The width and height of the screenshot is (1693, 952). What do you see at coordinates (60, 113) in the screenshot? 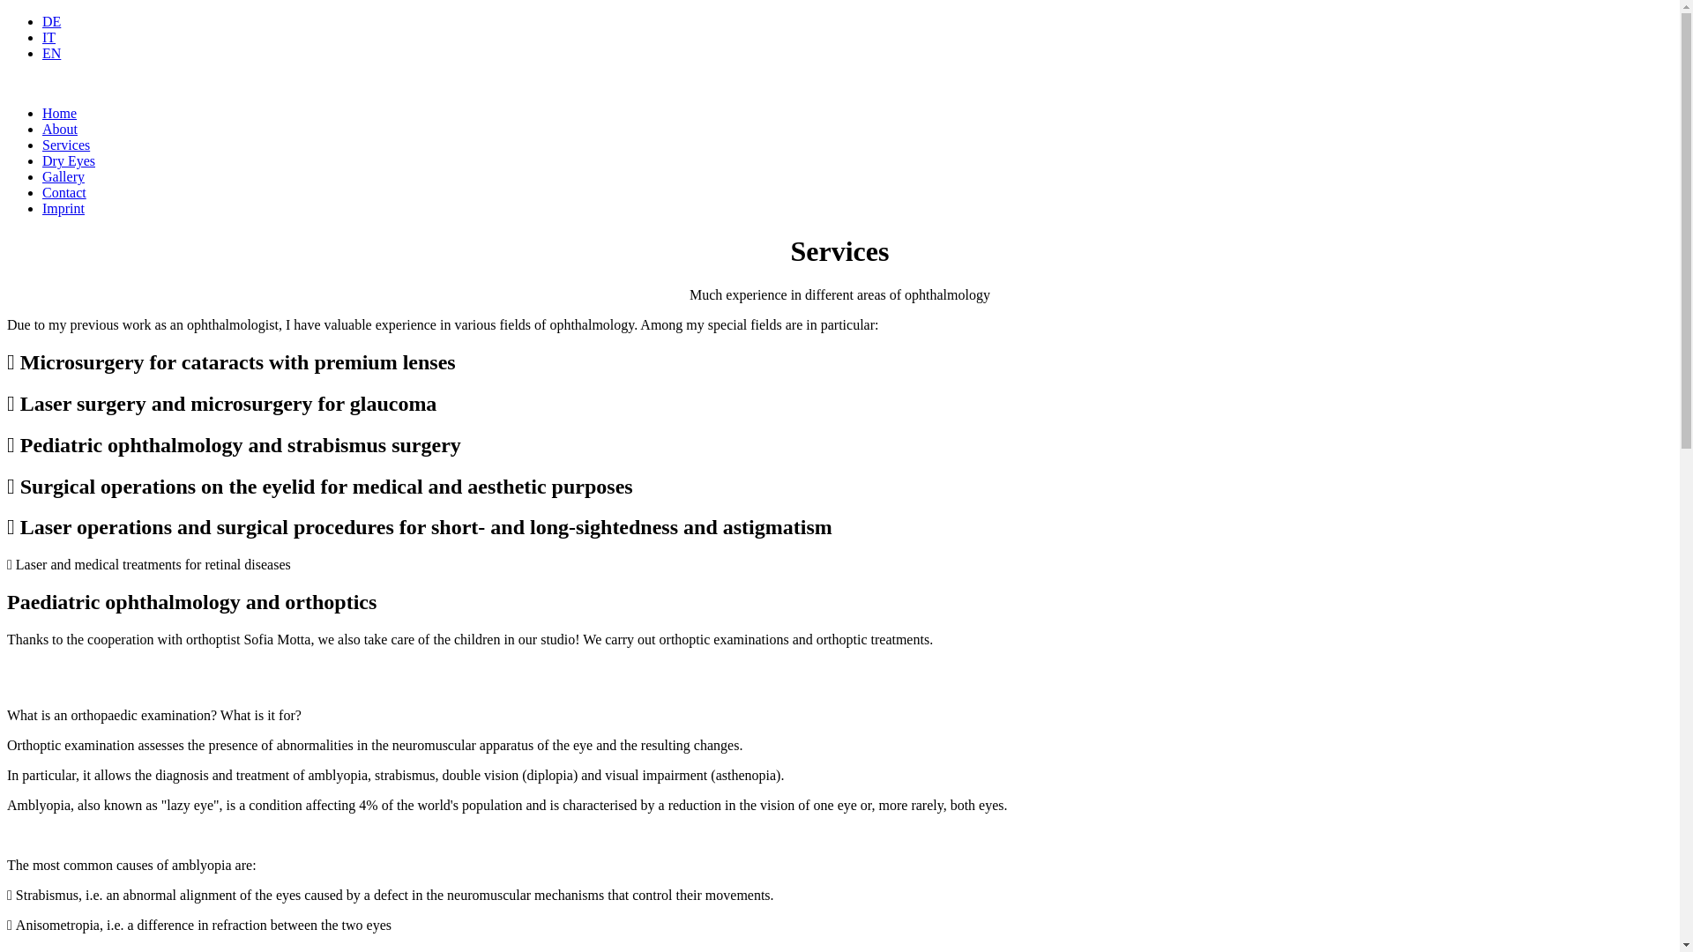
I see `Home` at bounding box center [60, 113].